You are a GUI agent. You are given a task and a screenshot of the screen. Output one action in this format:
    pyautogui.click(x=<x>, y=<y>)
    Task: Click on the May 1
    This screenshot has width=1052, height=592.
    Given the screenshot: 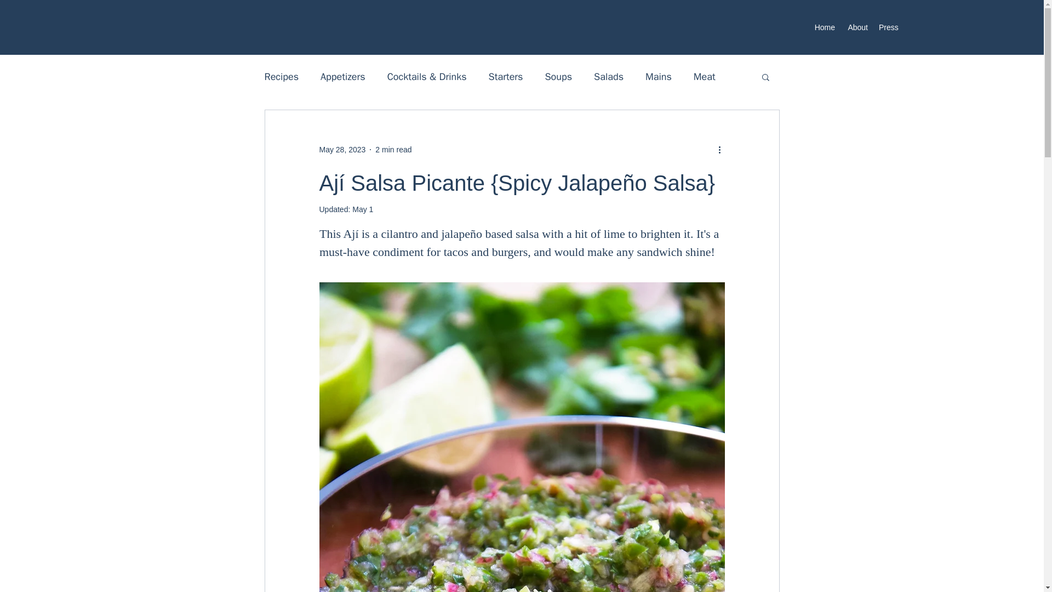 What is the action you would take?
    pyautogui.click(x=363, y=209)
    